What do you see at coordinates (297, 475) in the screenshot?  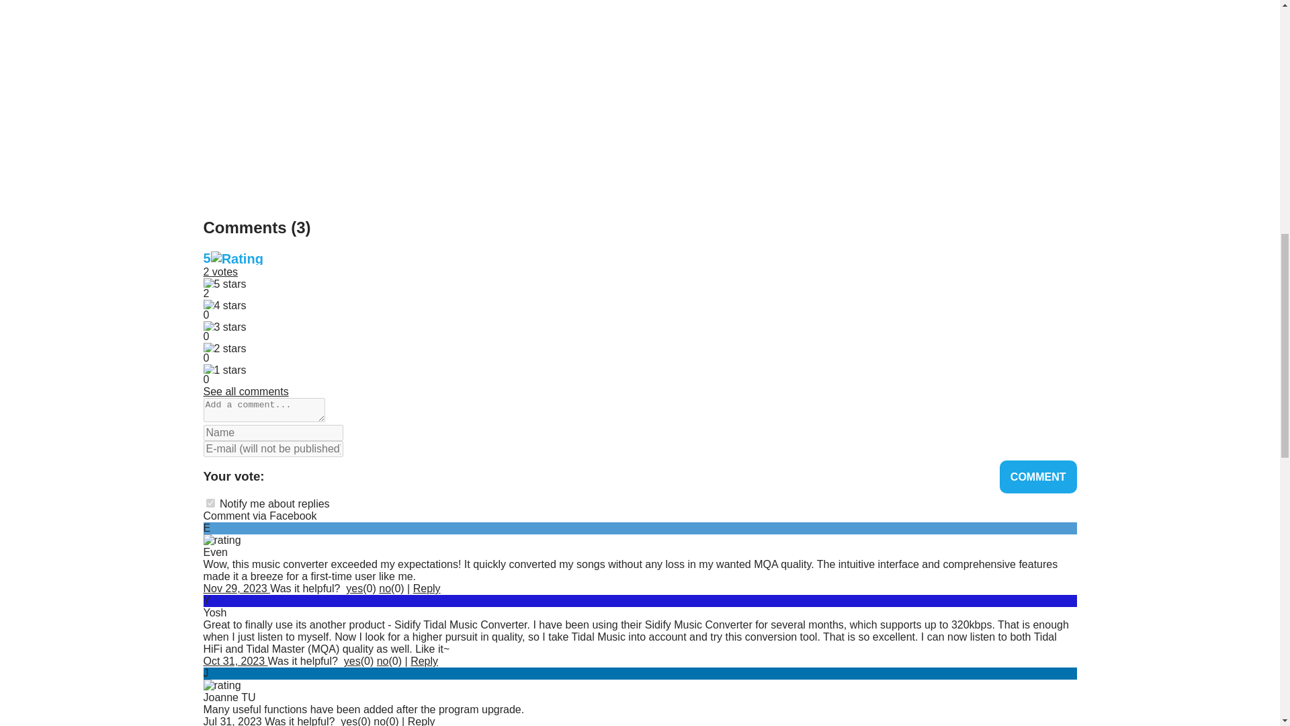 I see `2` at bounding box center [297, 475].